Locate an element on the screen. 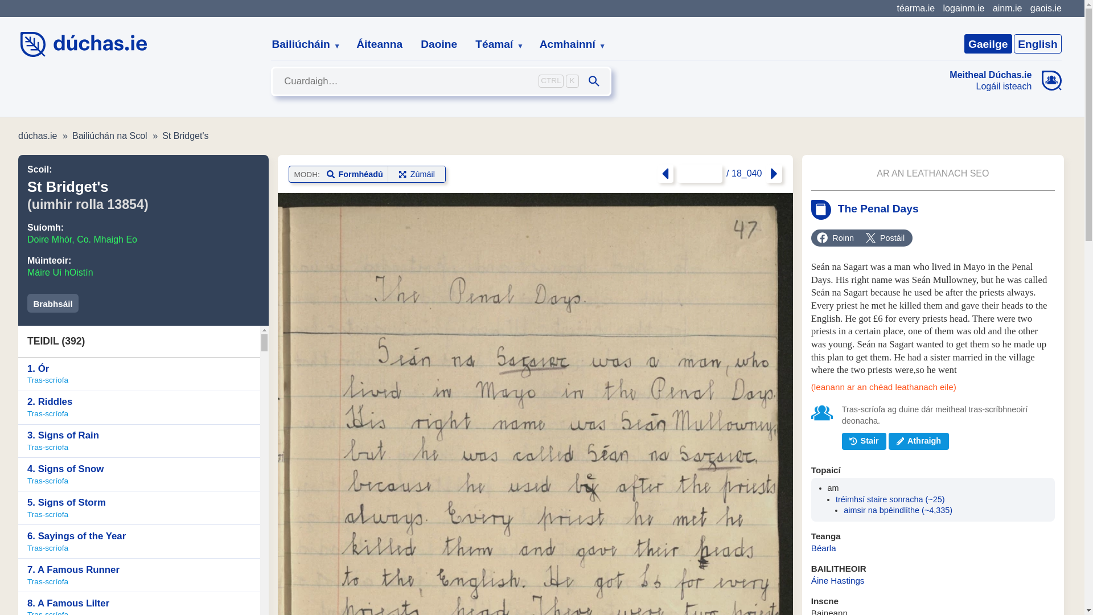  gaois.ie is located at coordinates (1046, 8).